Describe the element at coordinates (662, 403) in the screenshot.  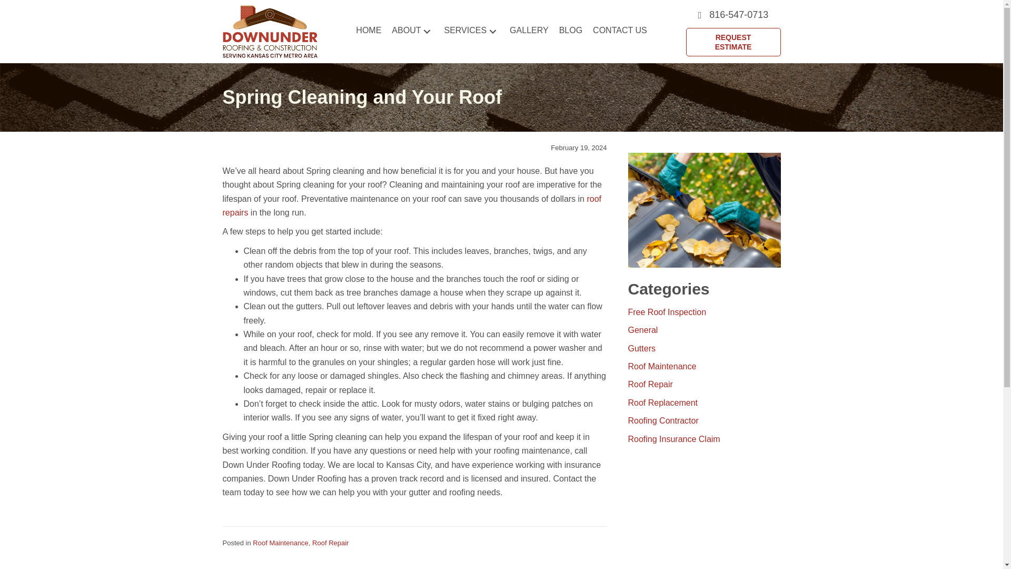
I see `Roof Replacement` at that location.